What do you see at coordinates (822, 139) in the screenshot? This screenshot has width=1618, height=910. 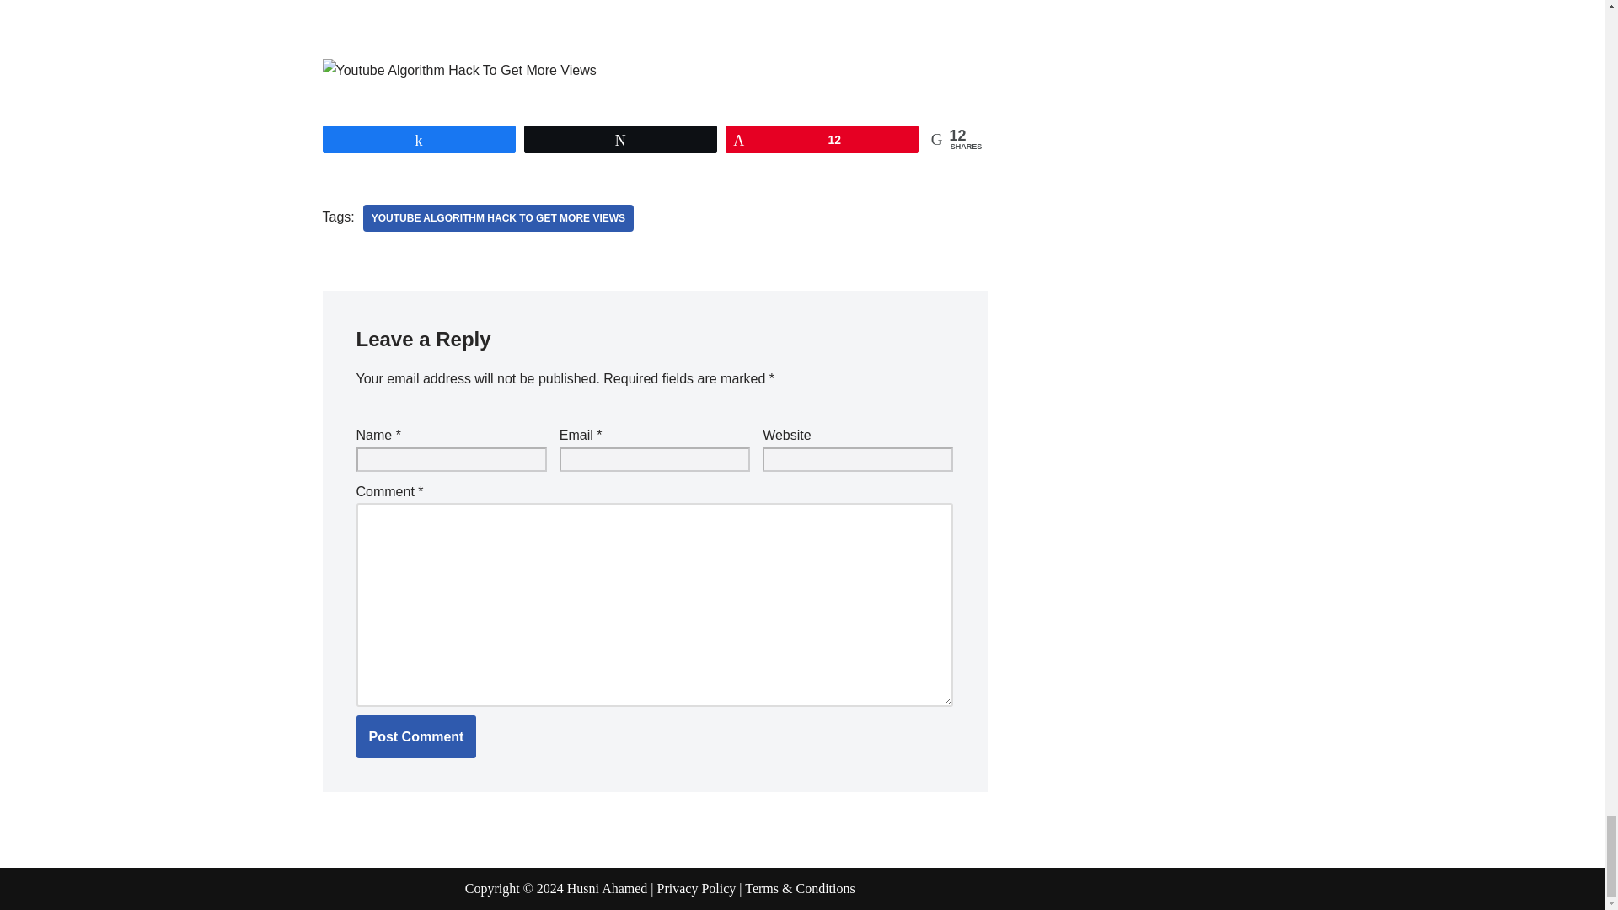 I see `12` at bounding box center [822, 139].